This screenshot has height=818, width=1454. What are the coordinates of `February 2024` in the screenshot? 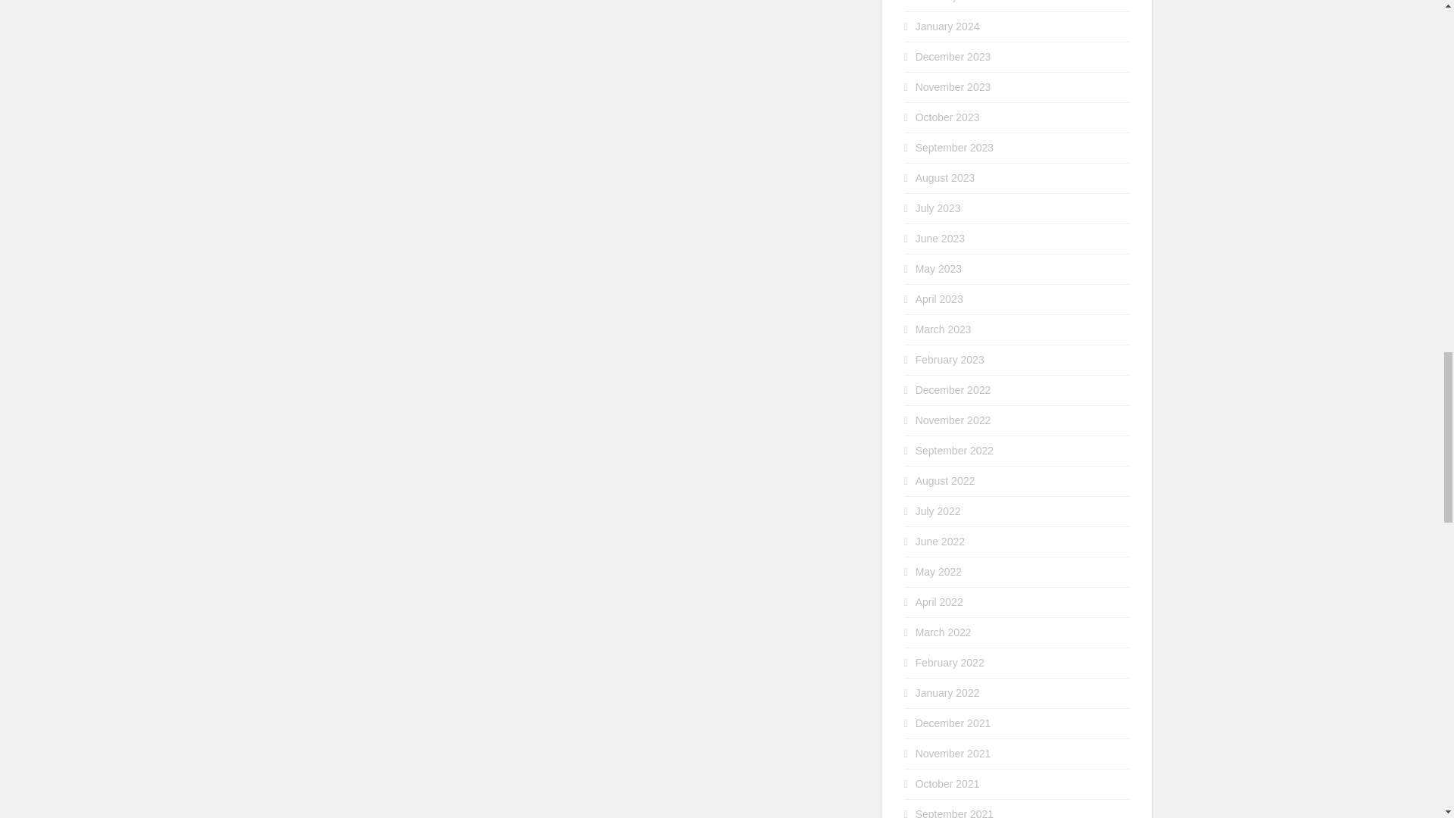 It's located at (950, 2).